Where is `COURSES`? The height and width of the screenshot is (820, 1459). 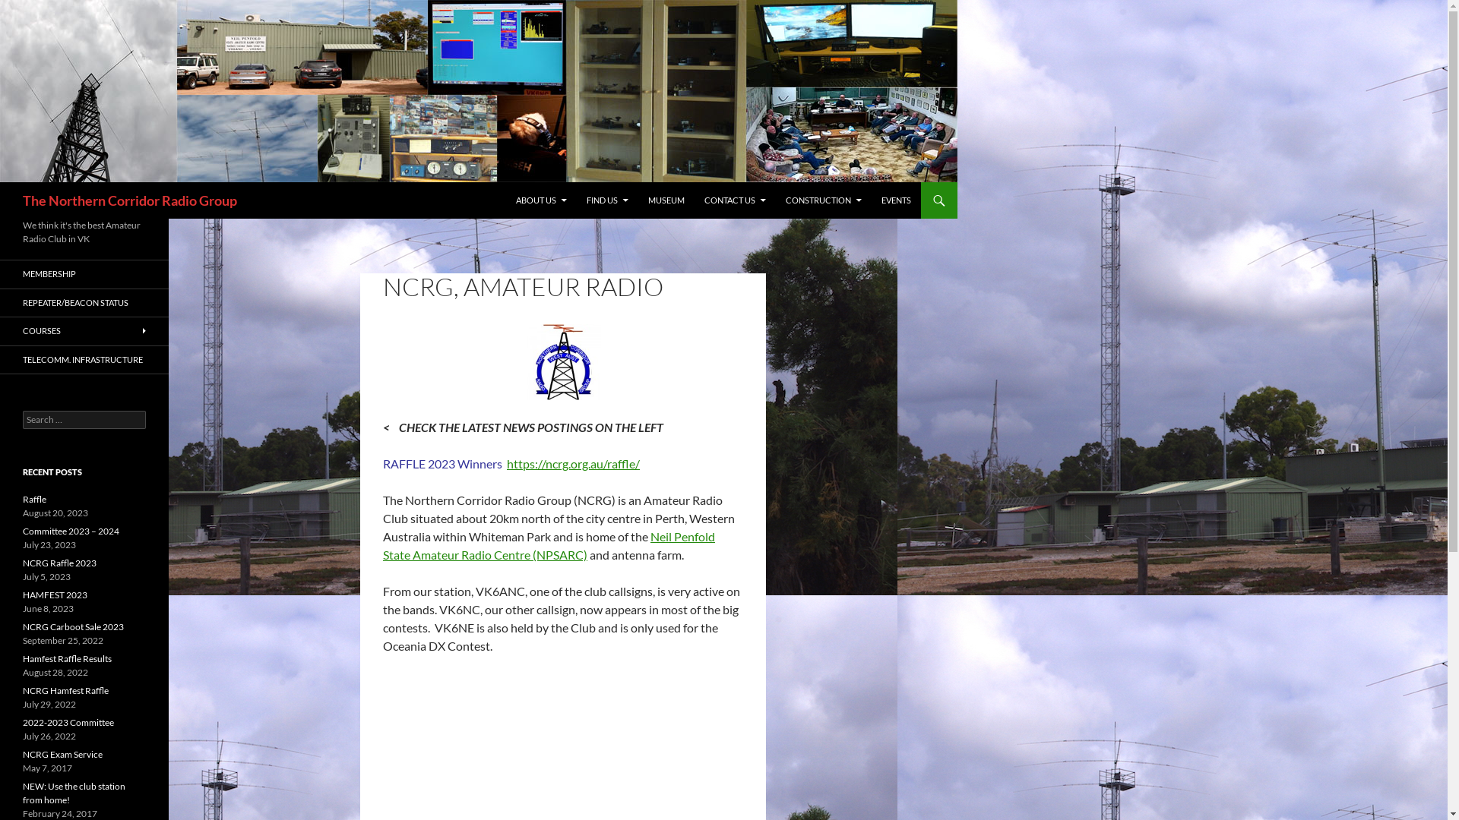
COURSES is located at coordinates (84, 331).